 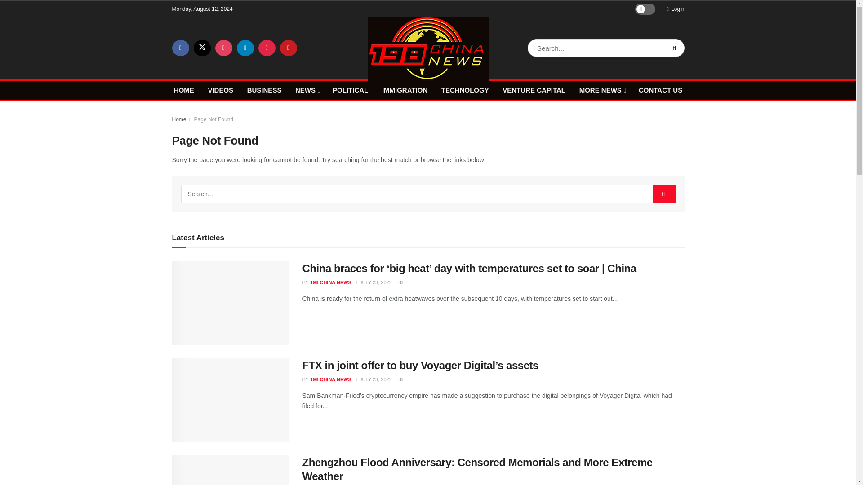 What do you see at coordinates (350, 90) in the screenshot?
I see `POLITICAL` at bounding box center [350, 90].